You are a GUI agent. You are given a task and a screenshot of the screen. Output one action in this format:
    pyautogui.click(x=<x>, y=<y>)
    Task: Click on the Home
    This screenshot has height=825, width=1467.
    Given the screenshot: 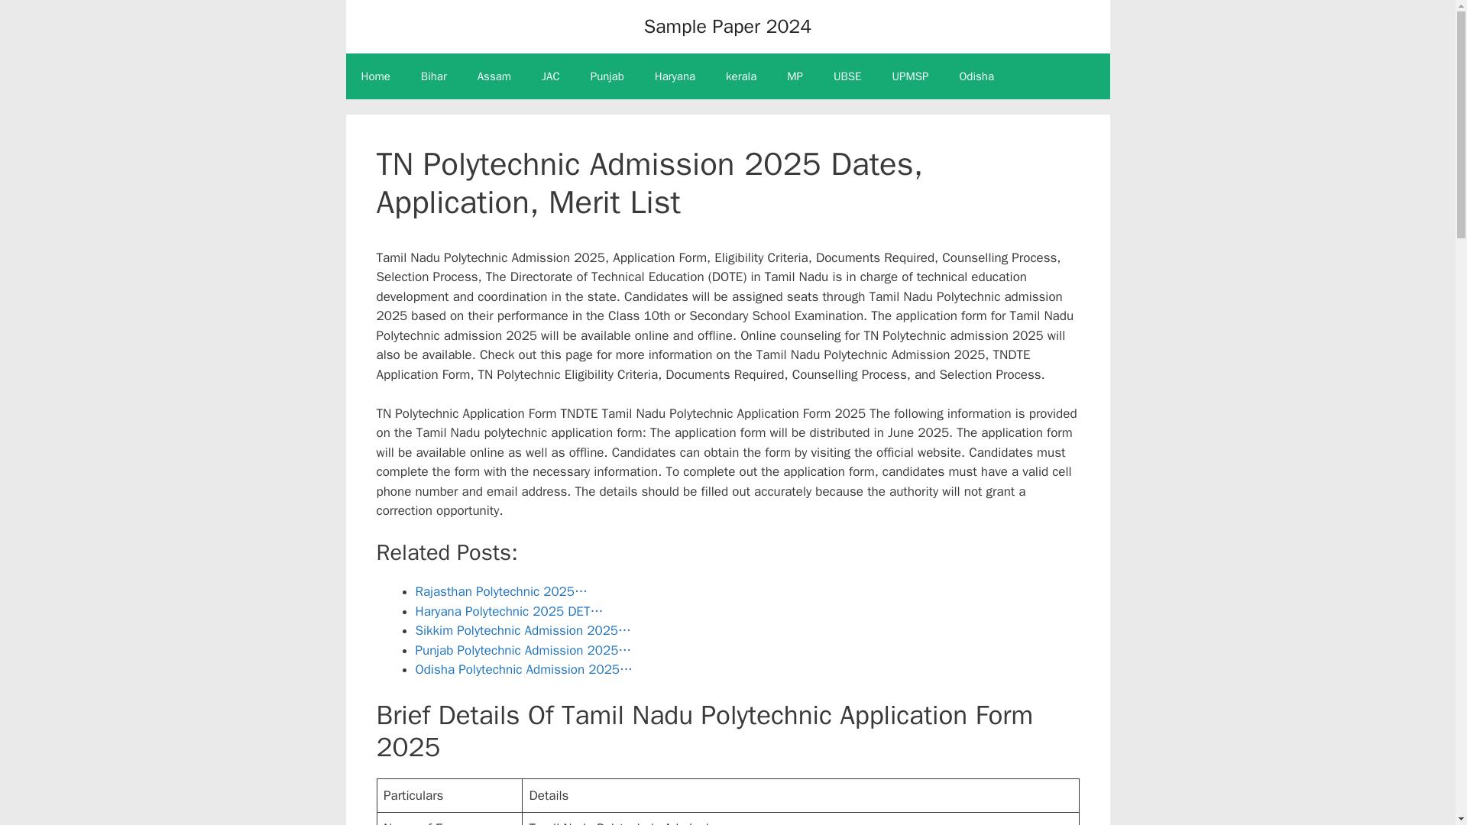 What is the action you would take?
    pyautogui.click(x=374, y=76)
    